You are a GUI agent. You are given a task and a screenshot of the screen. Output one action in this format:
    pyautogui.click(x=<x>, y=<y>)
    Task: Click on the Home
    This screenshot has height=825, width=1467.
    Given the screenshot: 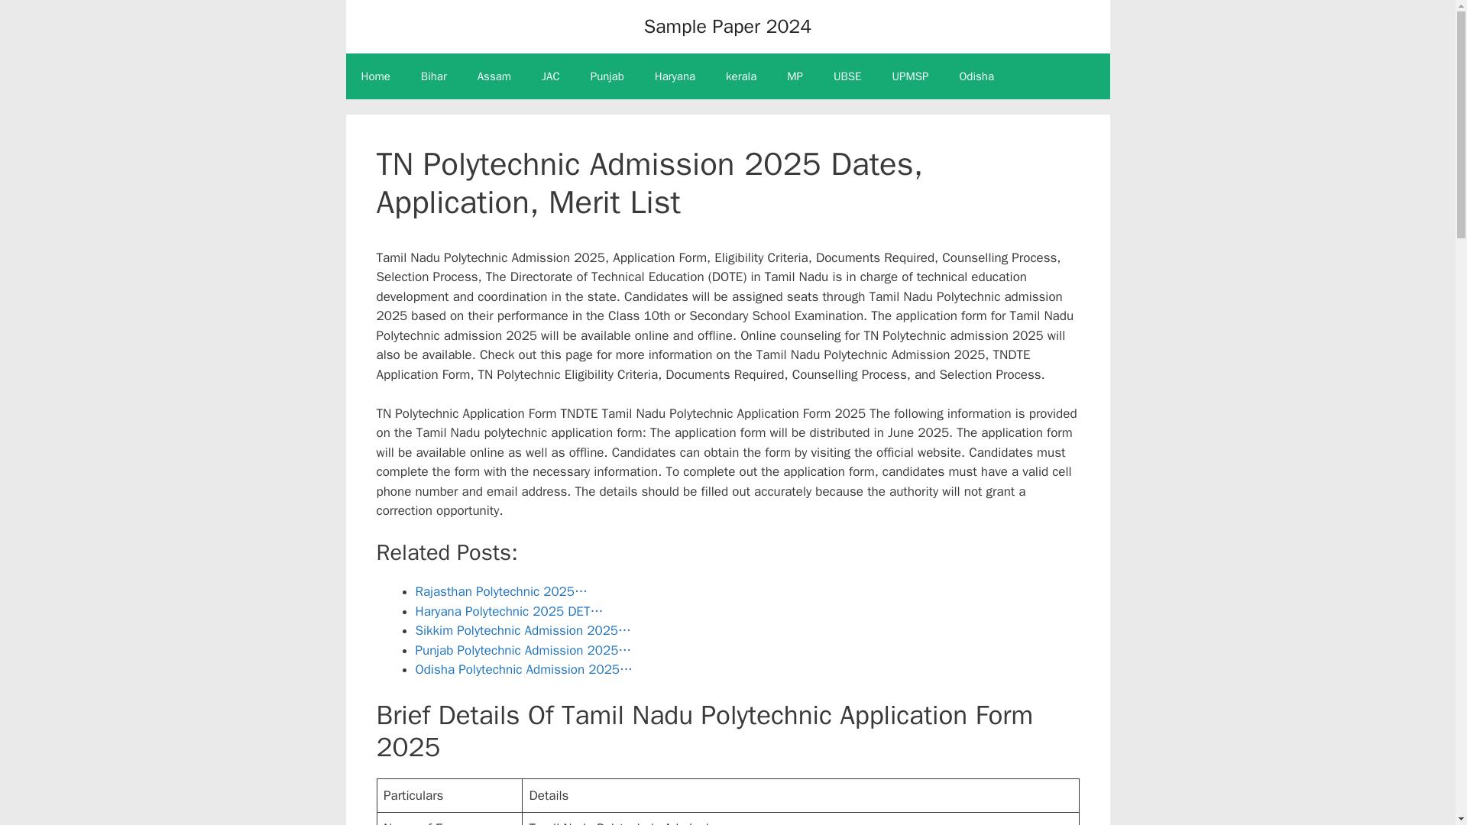 What is the action you would take?
    pyautogui.click(x=374, y=76)
    